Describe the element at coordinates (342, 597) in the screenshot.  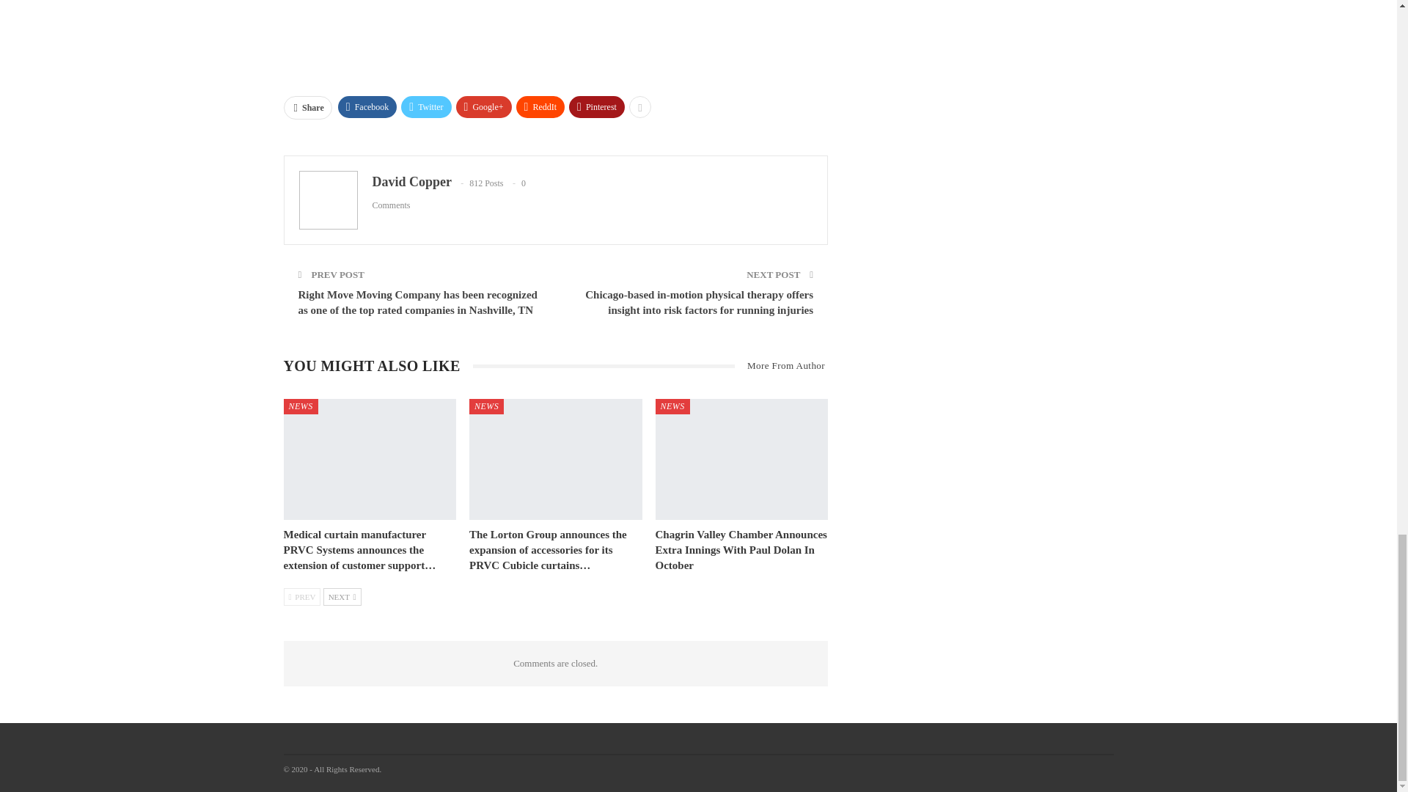
I see `Next` at that location.